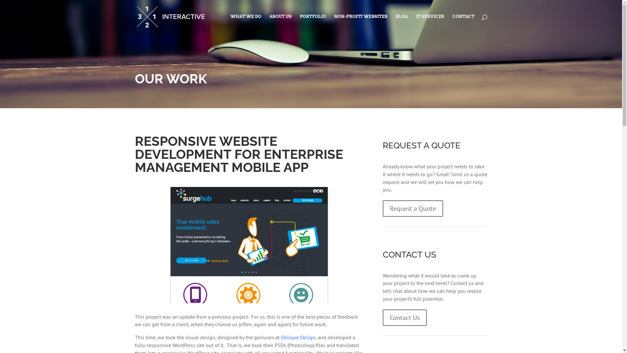 The height and width of the screenshot is (353, 627). Describe the element at coordinates (401, 24) in the screenshot. I see `BLOG` at that location.